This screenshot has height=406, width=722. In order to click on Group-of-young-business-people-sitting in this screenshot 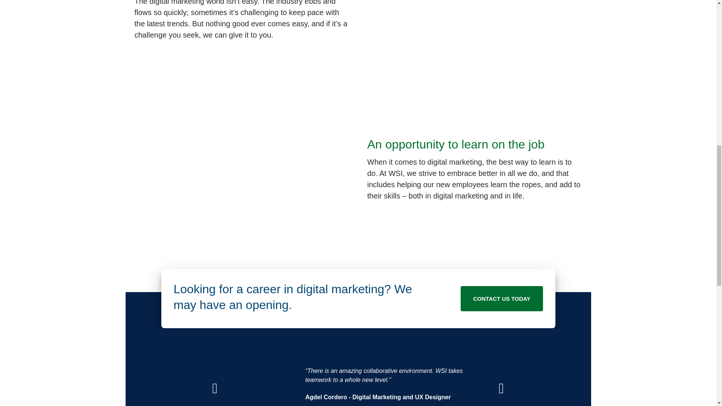, I will do `click(241, 168)`.